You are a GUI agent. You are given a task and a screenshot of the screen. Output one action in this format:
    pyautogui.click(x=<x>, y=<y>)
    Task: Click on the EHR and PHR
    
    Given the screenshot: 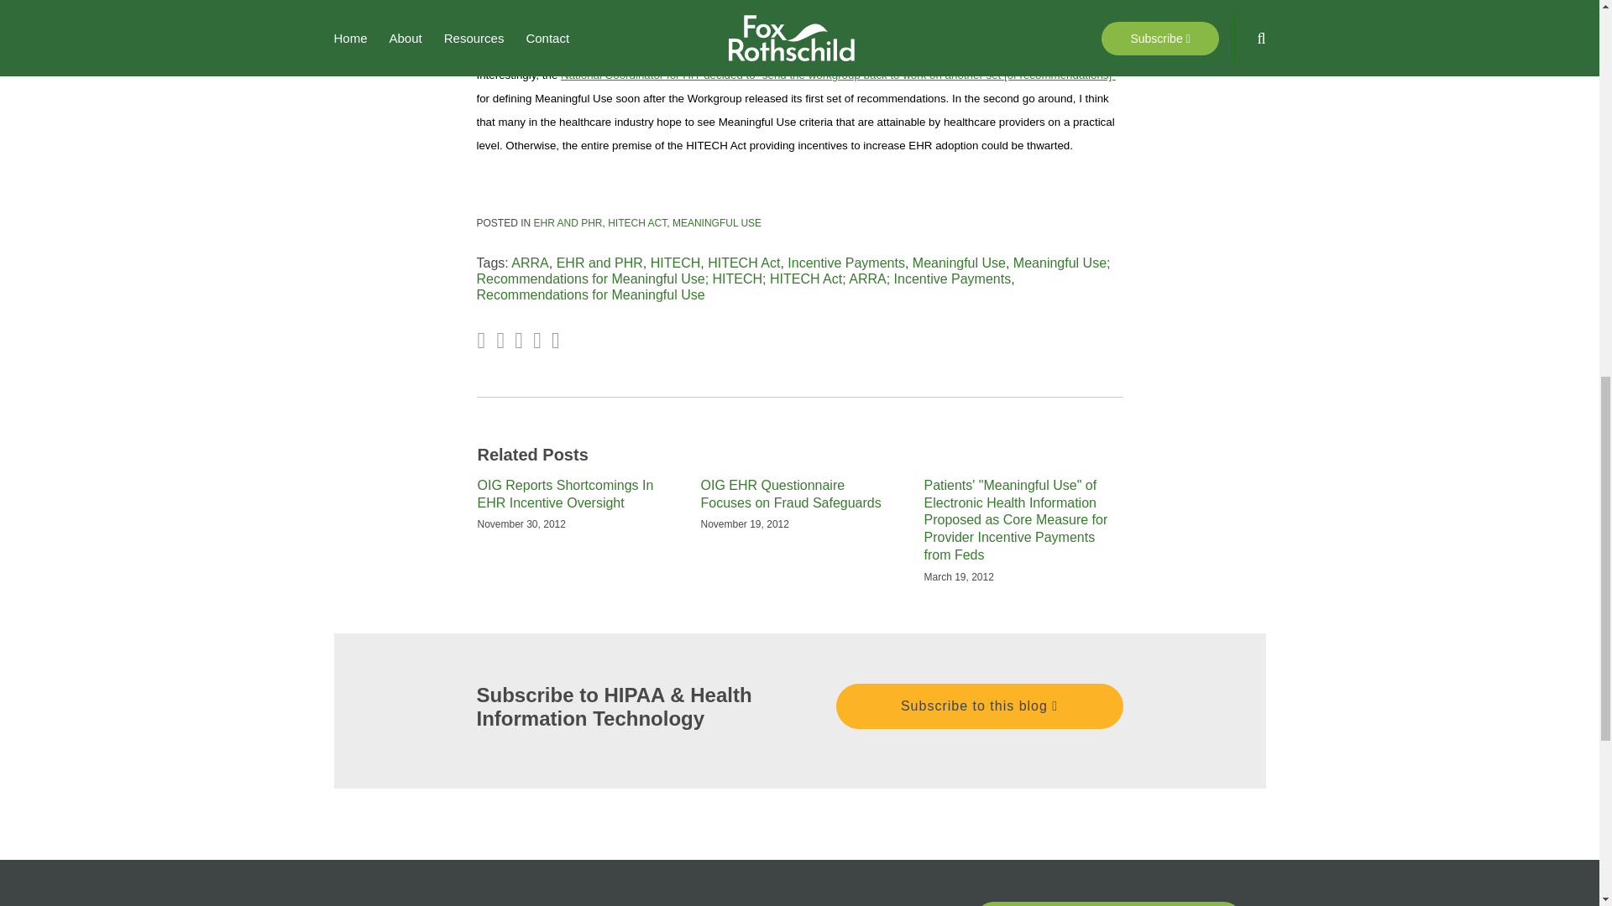 What is the action you would take?
    pyautogui.click(x=599, y=262)
    